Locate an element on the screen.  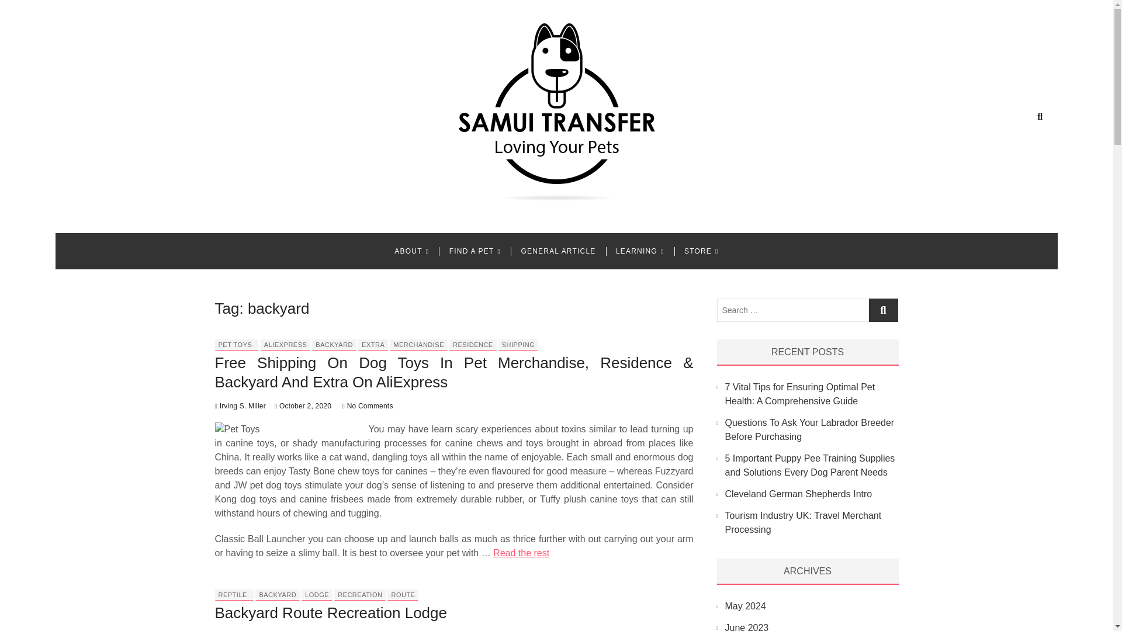
Backyard Route Recreation Lodge is located at coordinates (331, 612).